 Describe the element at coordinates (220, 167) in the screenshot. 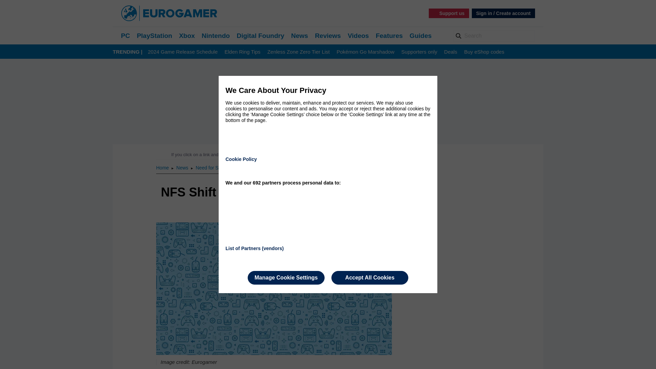

I see `Need for Speed: SHIFT` at that location.